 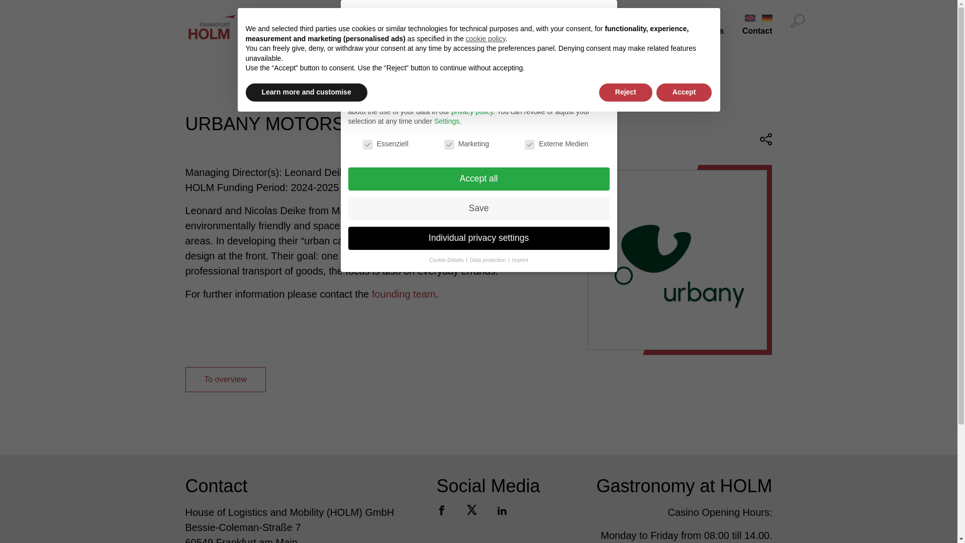 I want to click on Our Services, so click(x=571, y=31).